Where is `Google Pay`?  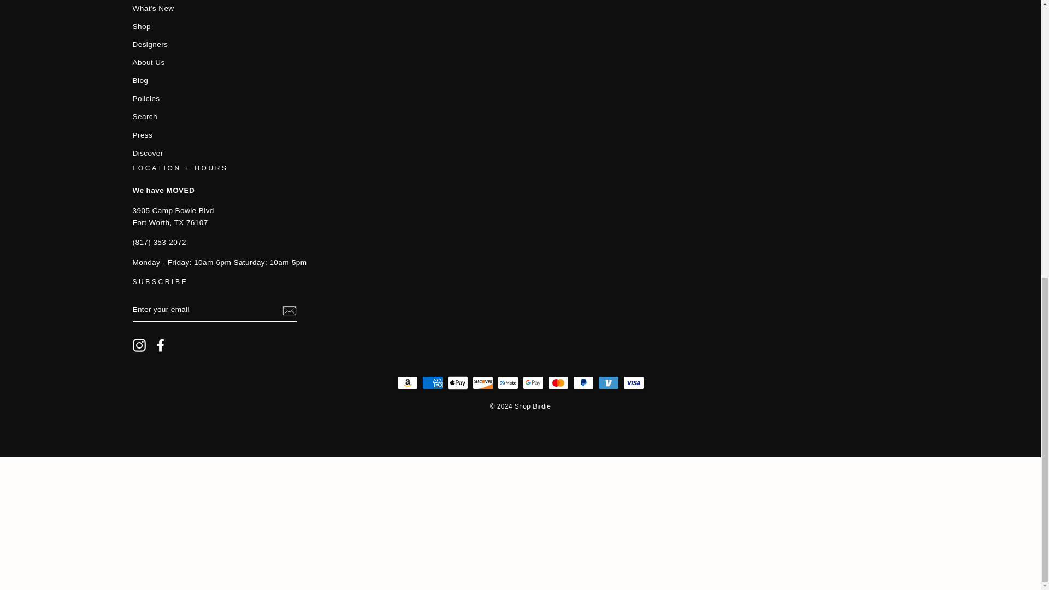 Google Pay is located at coordinates (533, 382).